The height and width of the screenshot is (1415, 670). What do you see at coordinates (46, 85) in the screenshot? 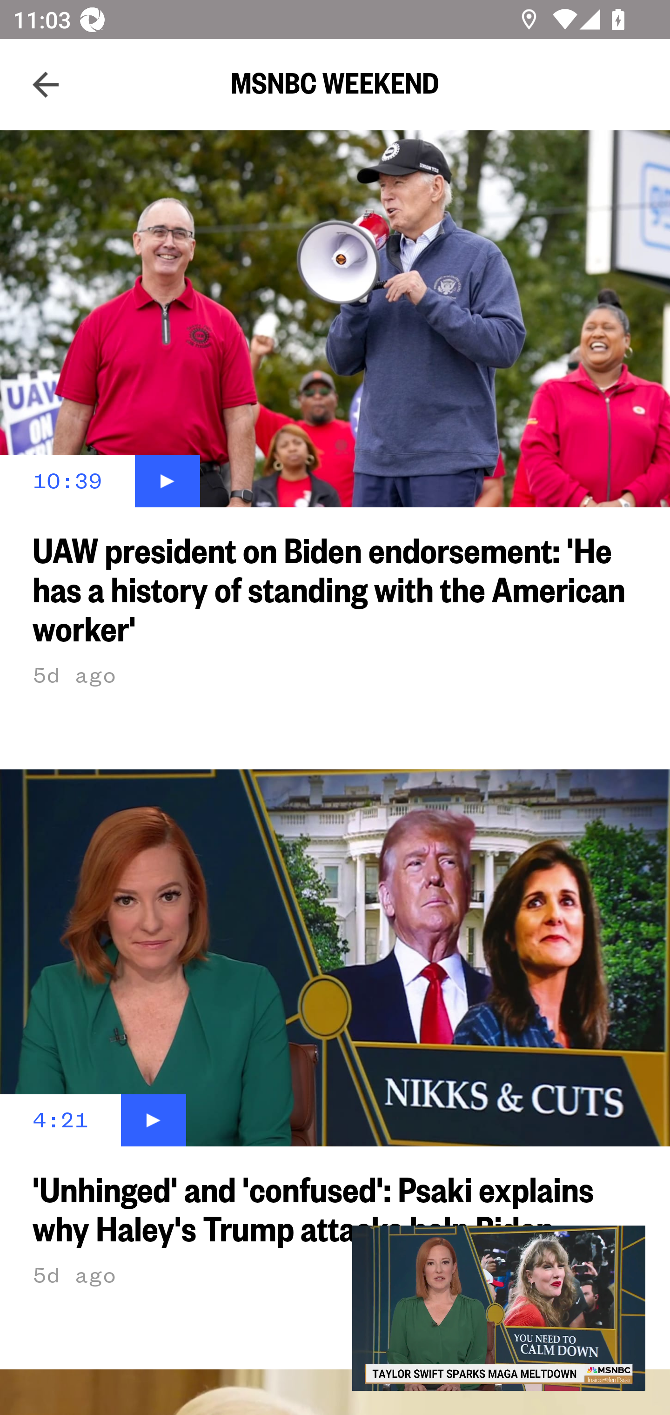
I see `Navigate up` at bounding box center [46, 85].